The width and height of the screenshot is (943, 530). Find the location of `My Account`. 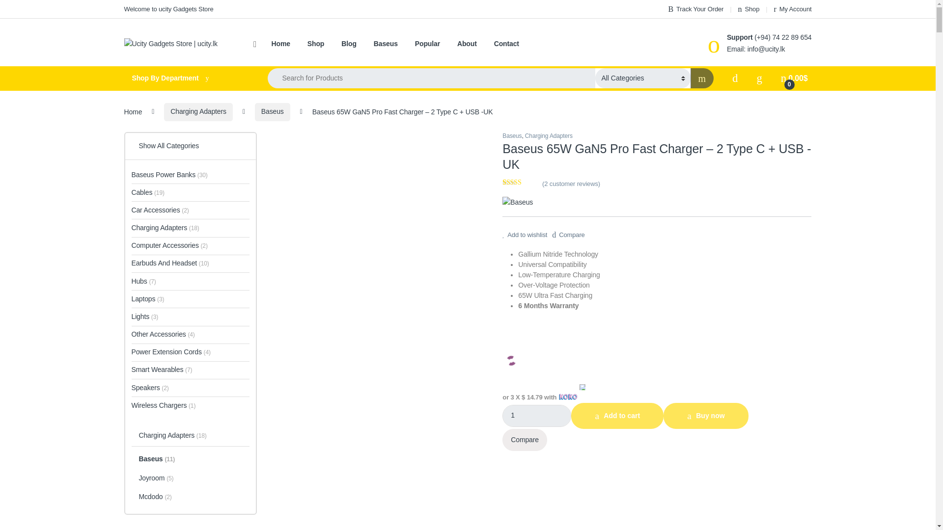

My Account is located at coordinates (793, 9).